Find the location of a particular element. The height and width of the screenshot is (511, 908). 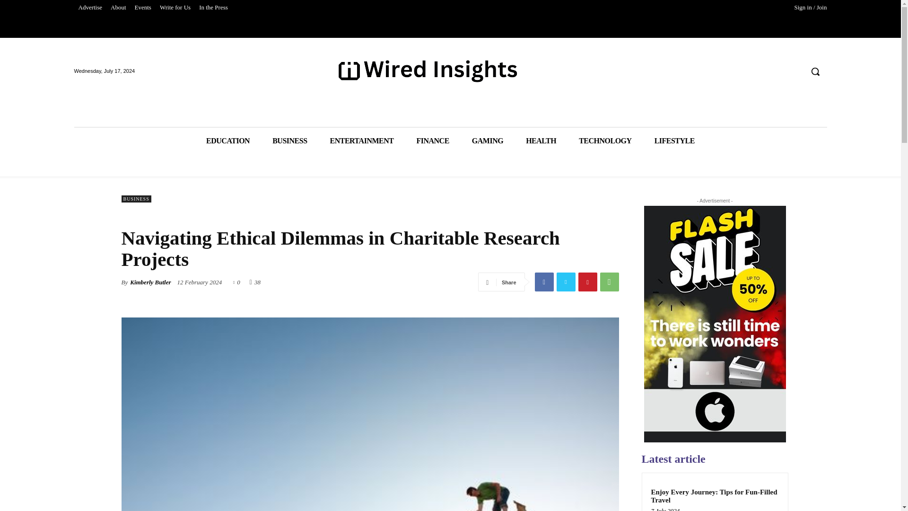

ENTERTAINMENT is located at coordinates (361, 141).